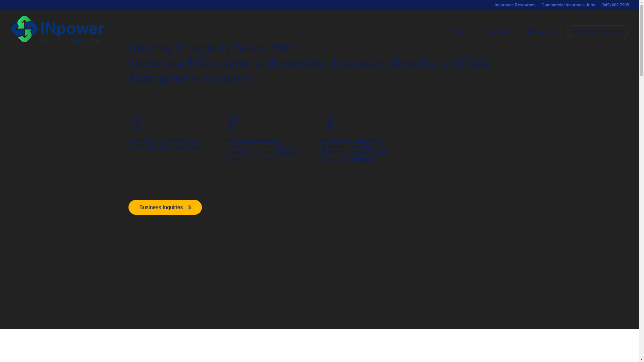 This screenshot has height=362, width=644. What do you see at coordinates (542, 39) in the screenshot?
I see `Services` at bounding box center [542, 39].